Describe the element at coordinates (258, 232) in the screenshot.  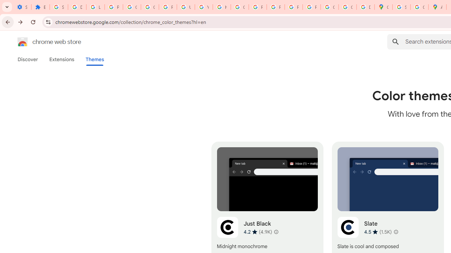
I see `Average rating 4.2 out of 5 stars. 4.9K ratings.` at that location.